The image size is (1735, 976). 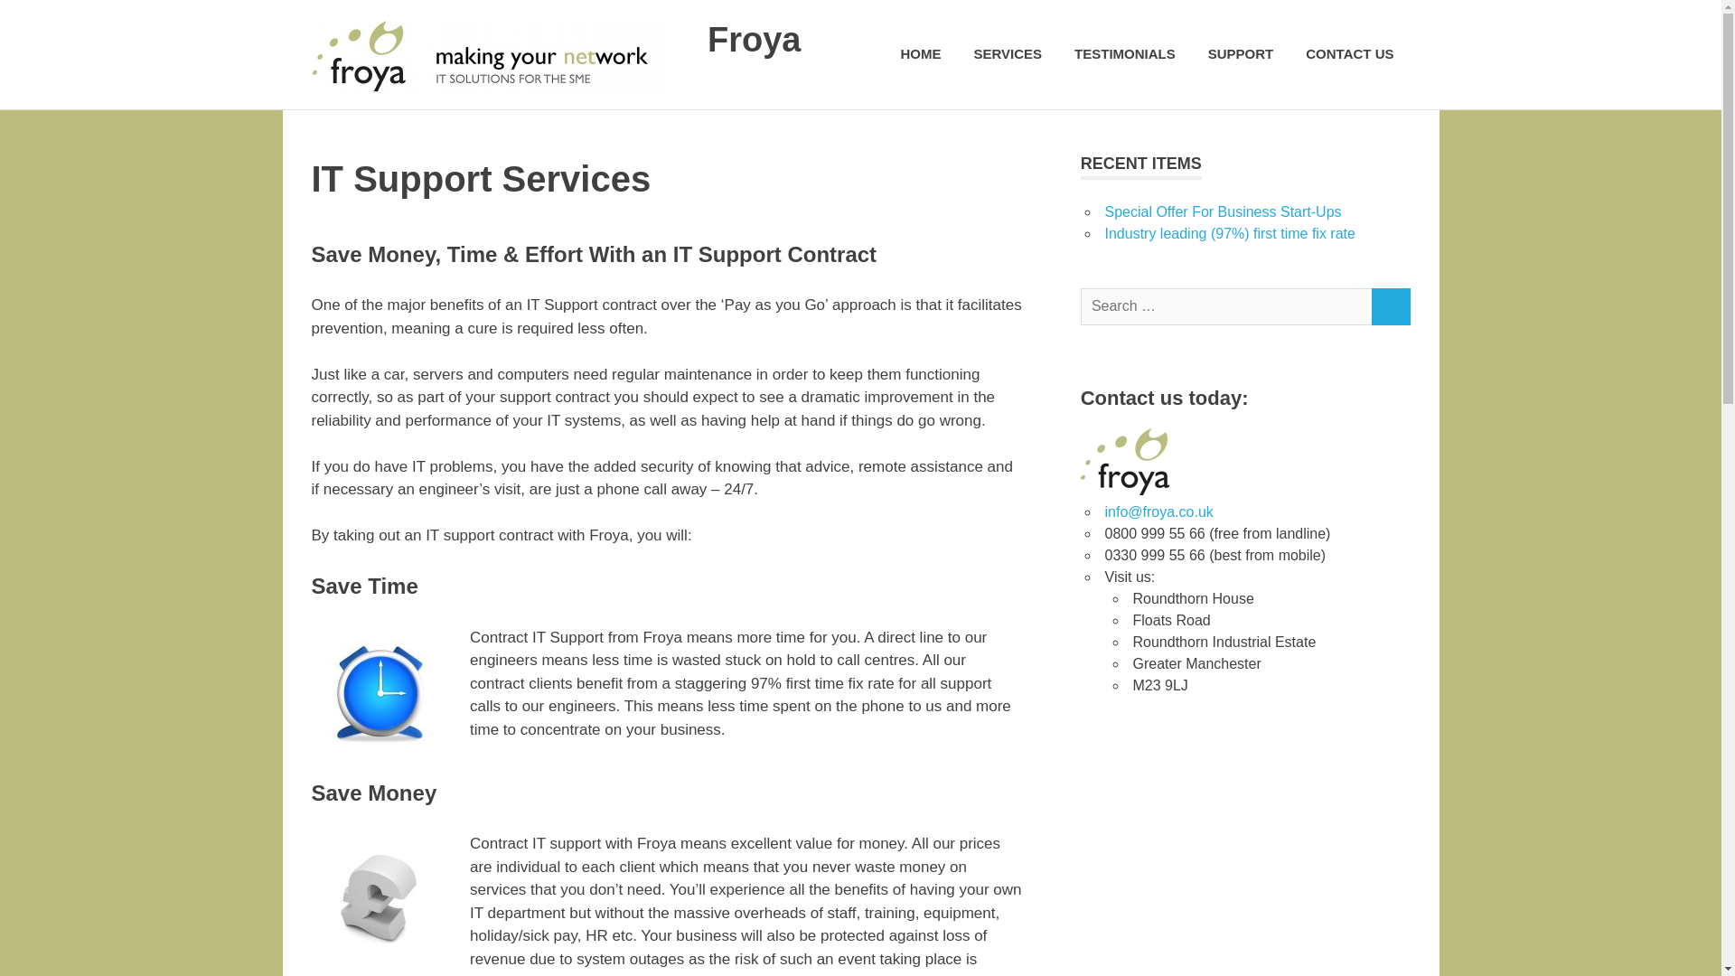 I want to click on Special Offer For Business Start-Ups, so click(x=1222, y=211).